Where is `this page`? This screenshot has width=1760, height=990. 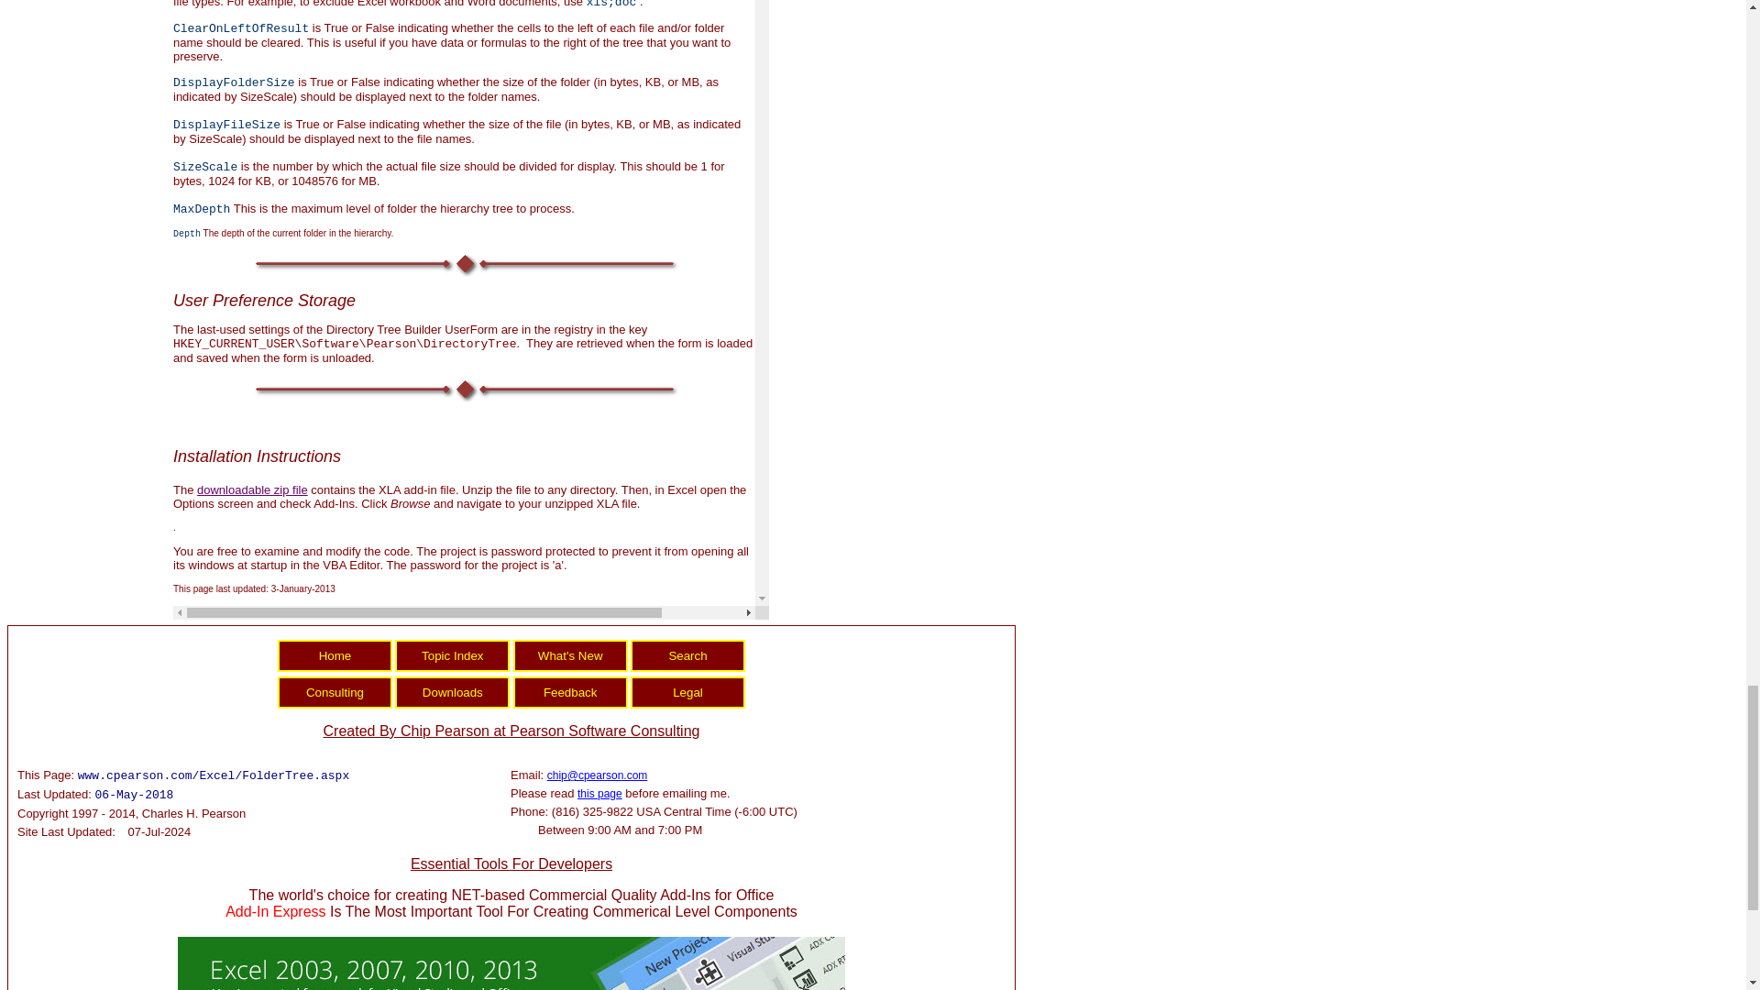
this page is located at coordinates (599, 793).